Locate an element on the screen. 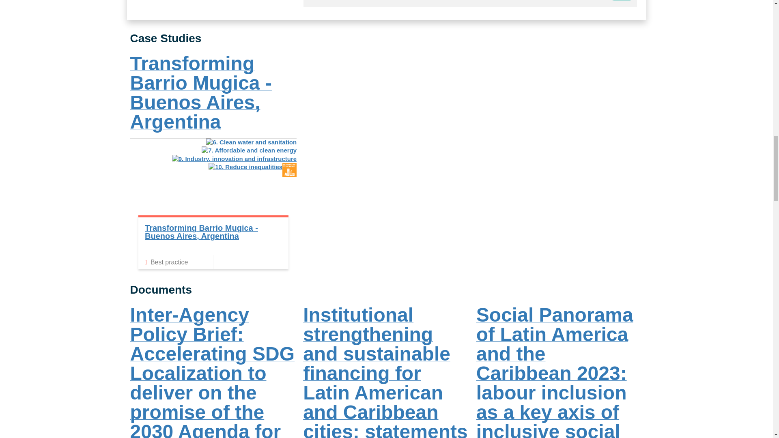 The height and width of the screenshot is (438, 779). 9. Industry, innovation and infrastructure is located at coordinates (235, 159).